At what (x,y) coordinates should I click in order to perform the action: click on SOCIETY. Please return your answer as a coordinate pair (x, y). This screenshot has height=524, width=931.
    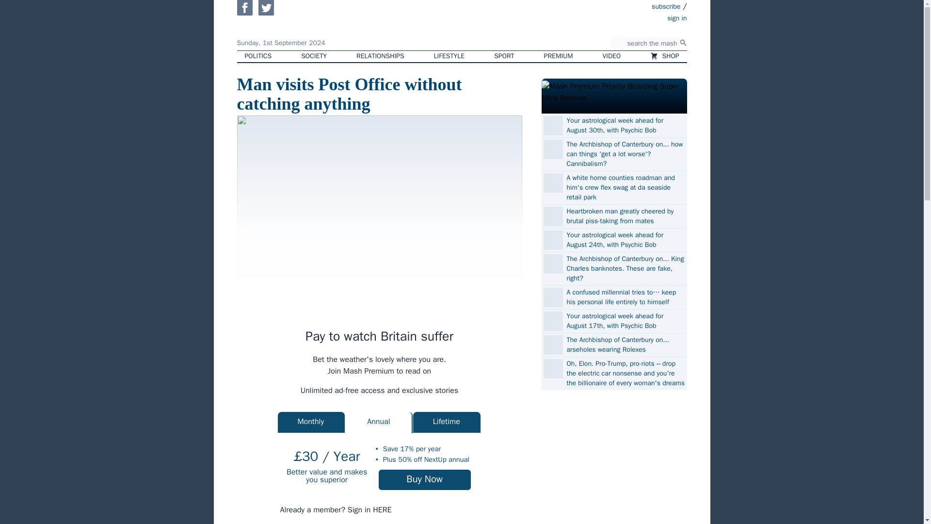
    Looking at the image, I should click on (313, 56).